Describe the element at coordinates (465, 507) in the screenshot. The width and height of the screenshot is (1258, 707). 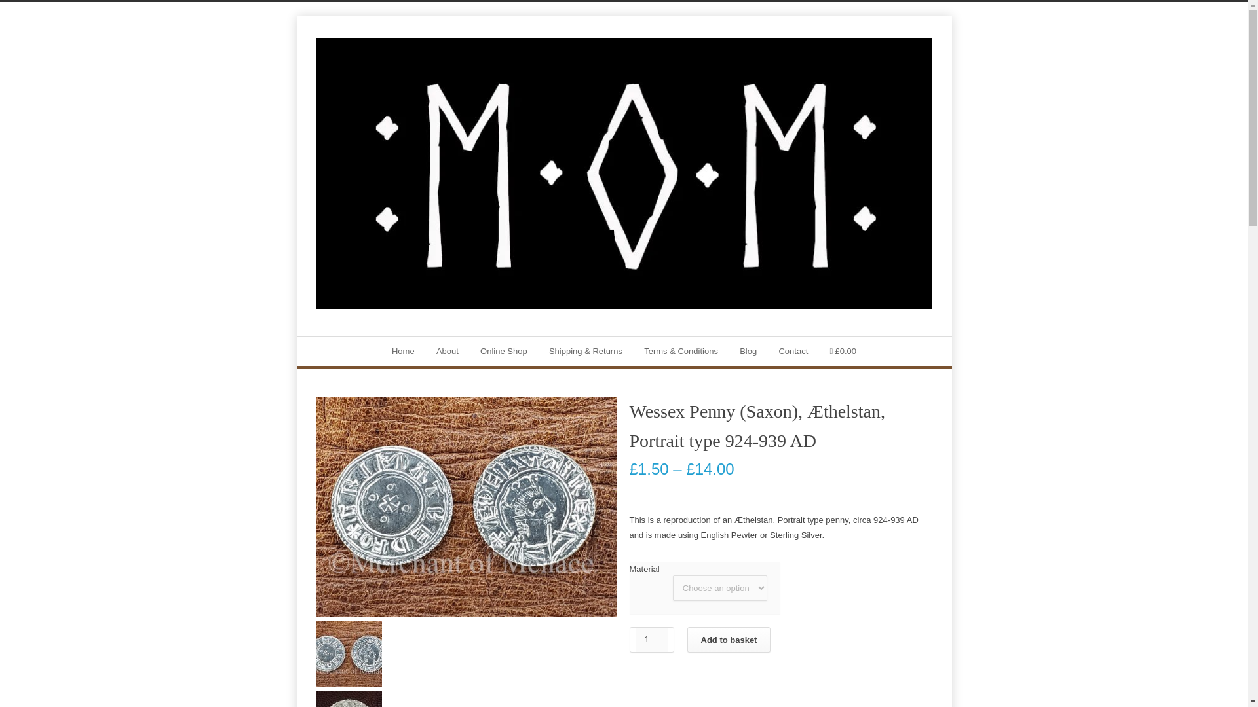
I see `Aethelstanpenny` at that location.